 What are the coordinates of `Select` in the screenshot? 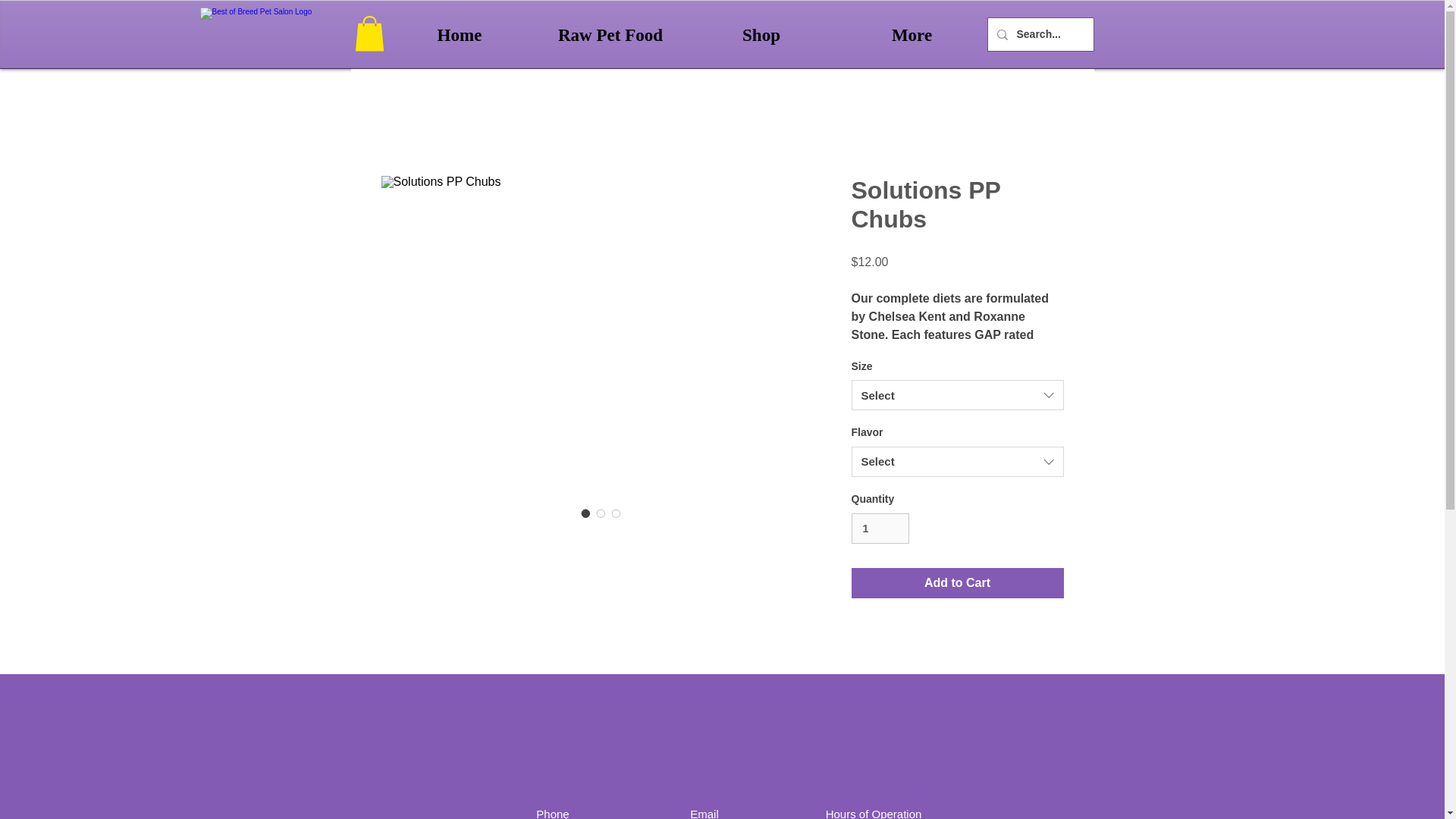 It's located at (956, 461).